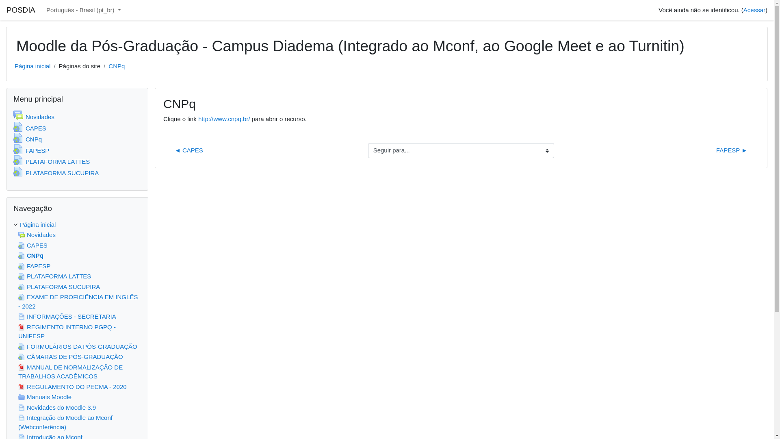 The height and width of the screenshot is (439, 780). What do you see at coordinates (22, 276) in the screenshot?
I see `URL` at bounding box center [22, 276].